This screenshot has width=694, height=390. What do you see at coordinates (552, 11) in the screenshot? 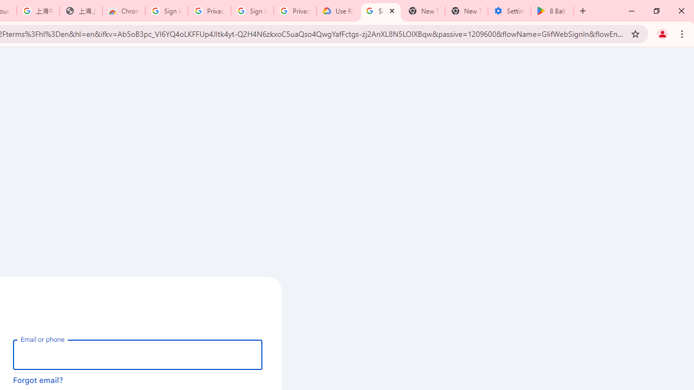
I see `8 Ball Pool - Apps on Google Play` at bounding box center [552, 11].